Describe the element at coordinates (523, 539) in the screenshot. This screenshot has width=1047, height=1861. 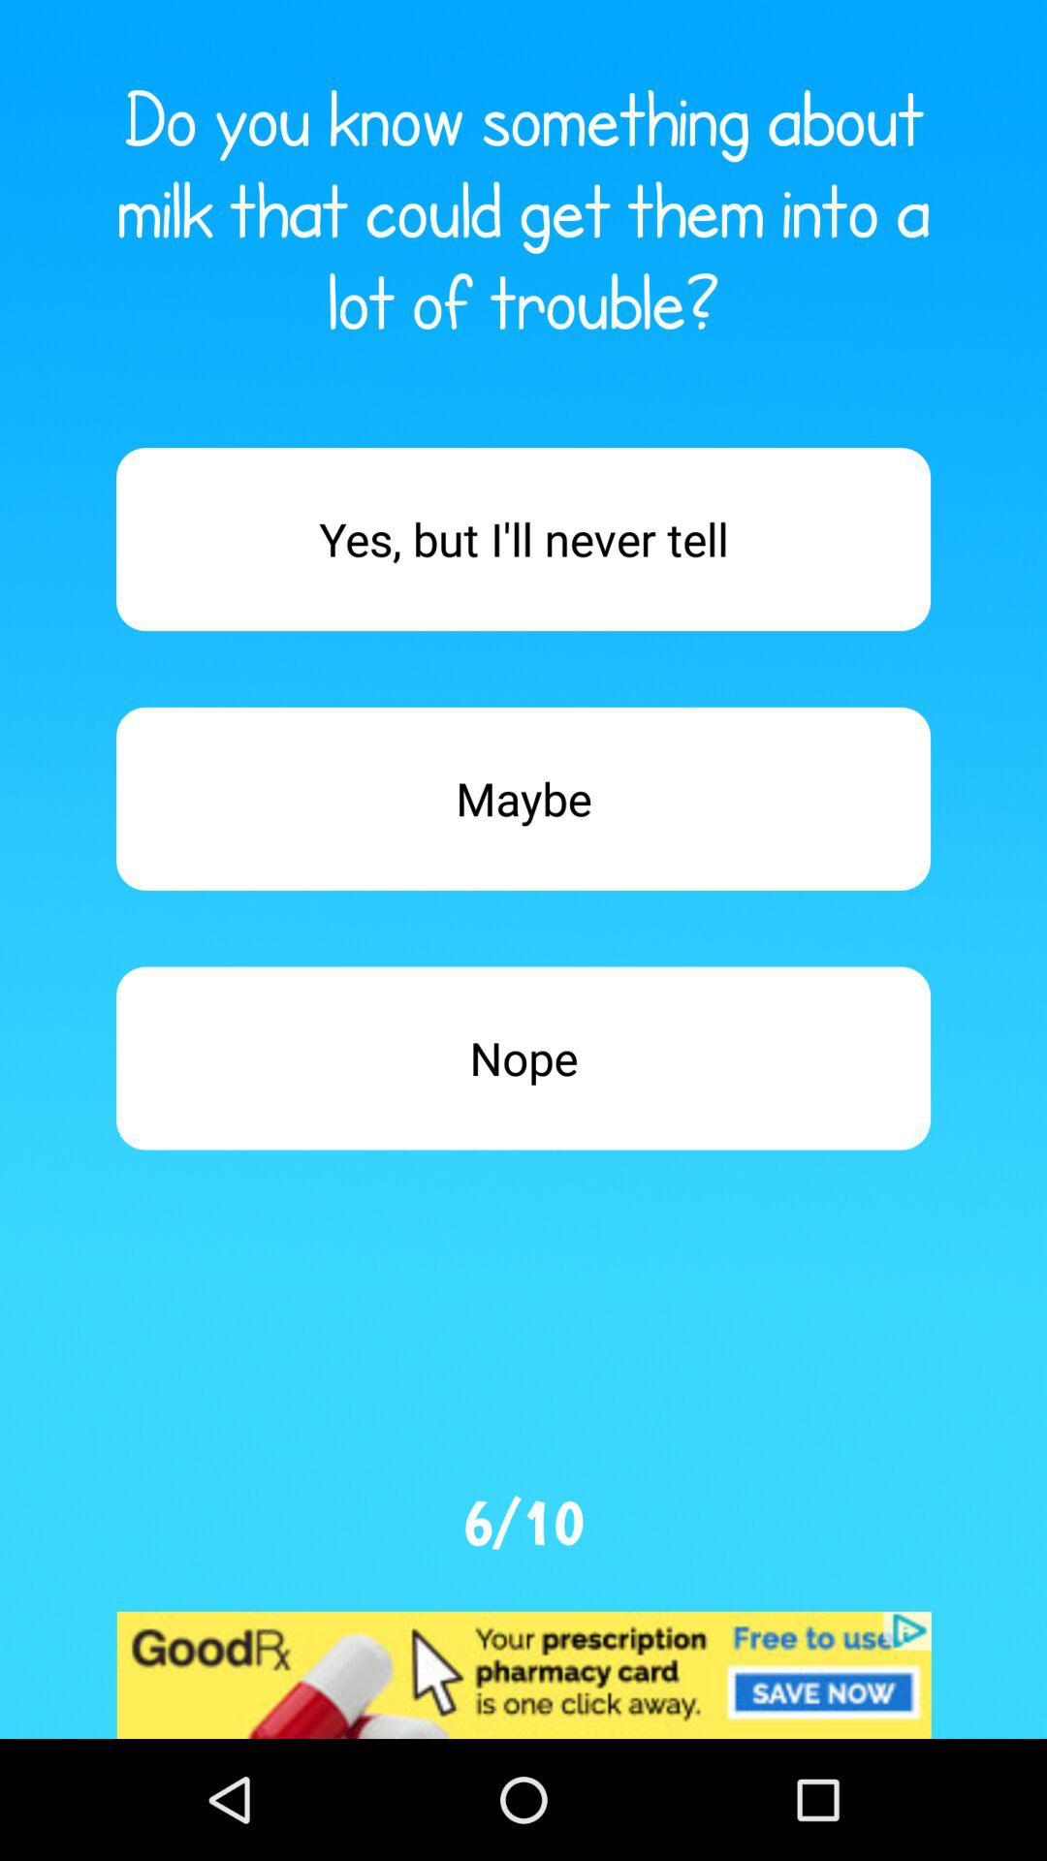
I see `toggle yes but i 'll never tell answer option` at that location.